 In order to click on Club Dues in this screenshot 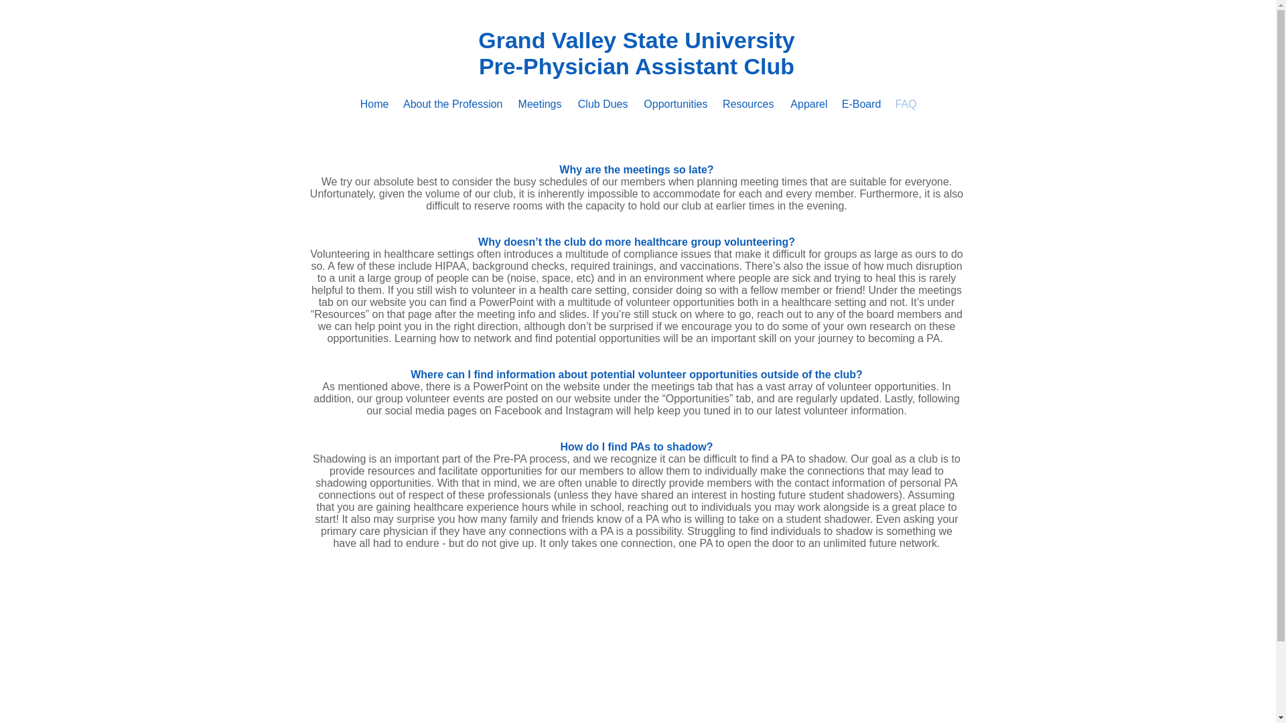, I will do `click(601, 104)`.